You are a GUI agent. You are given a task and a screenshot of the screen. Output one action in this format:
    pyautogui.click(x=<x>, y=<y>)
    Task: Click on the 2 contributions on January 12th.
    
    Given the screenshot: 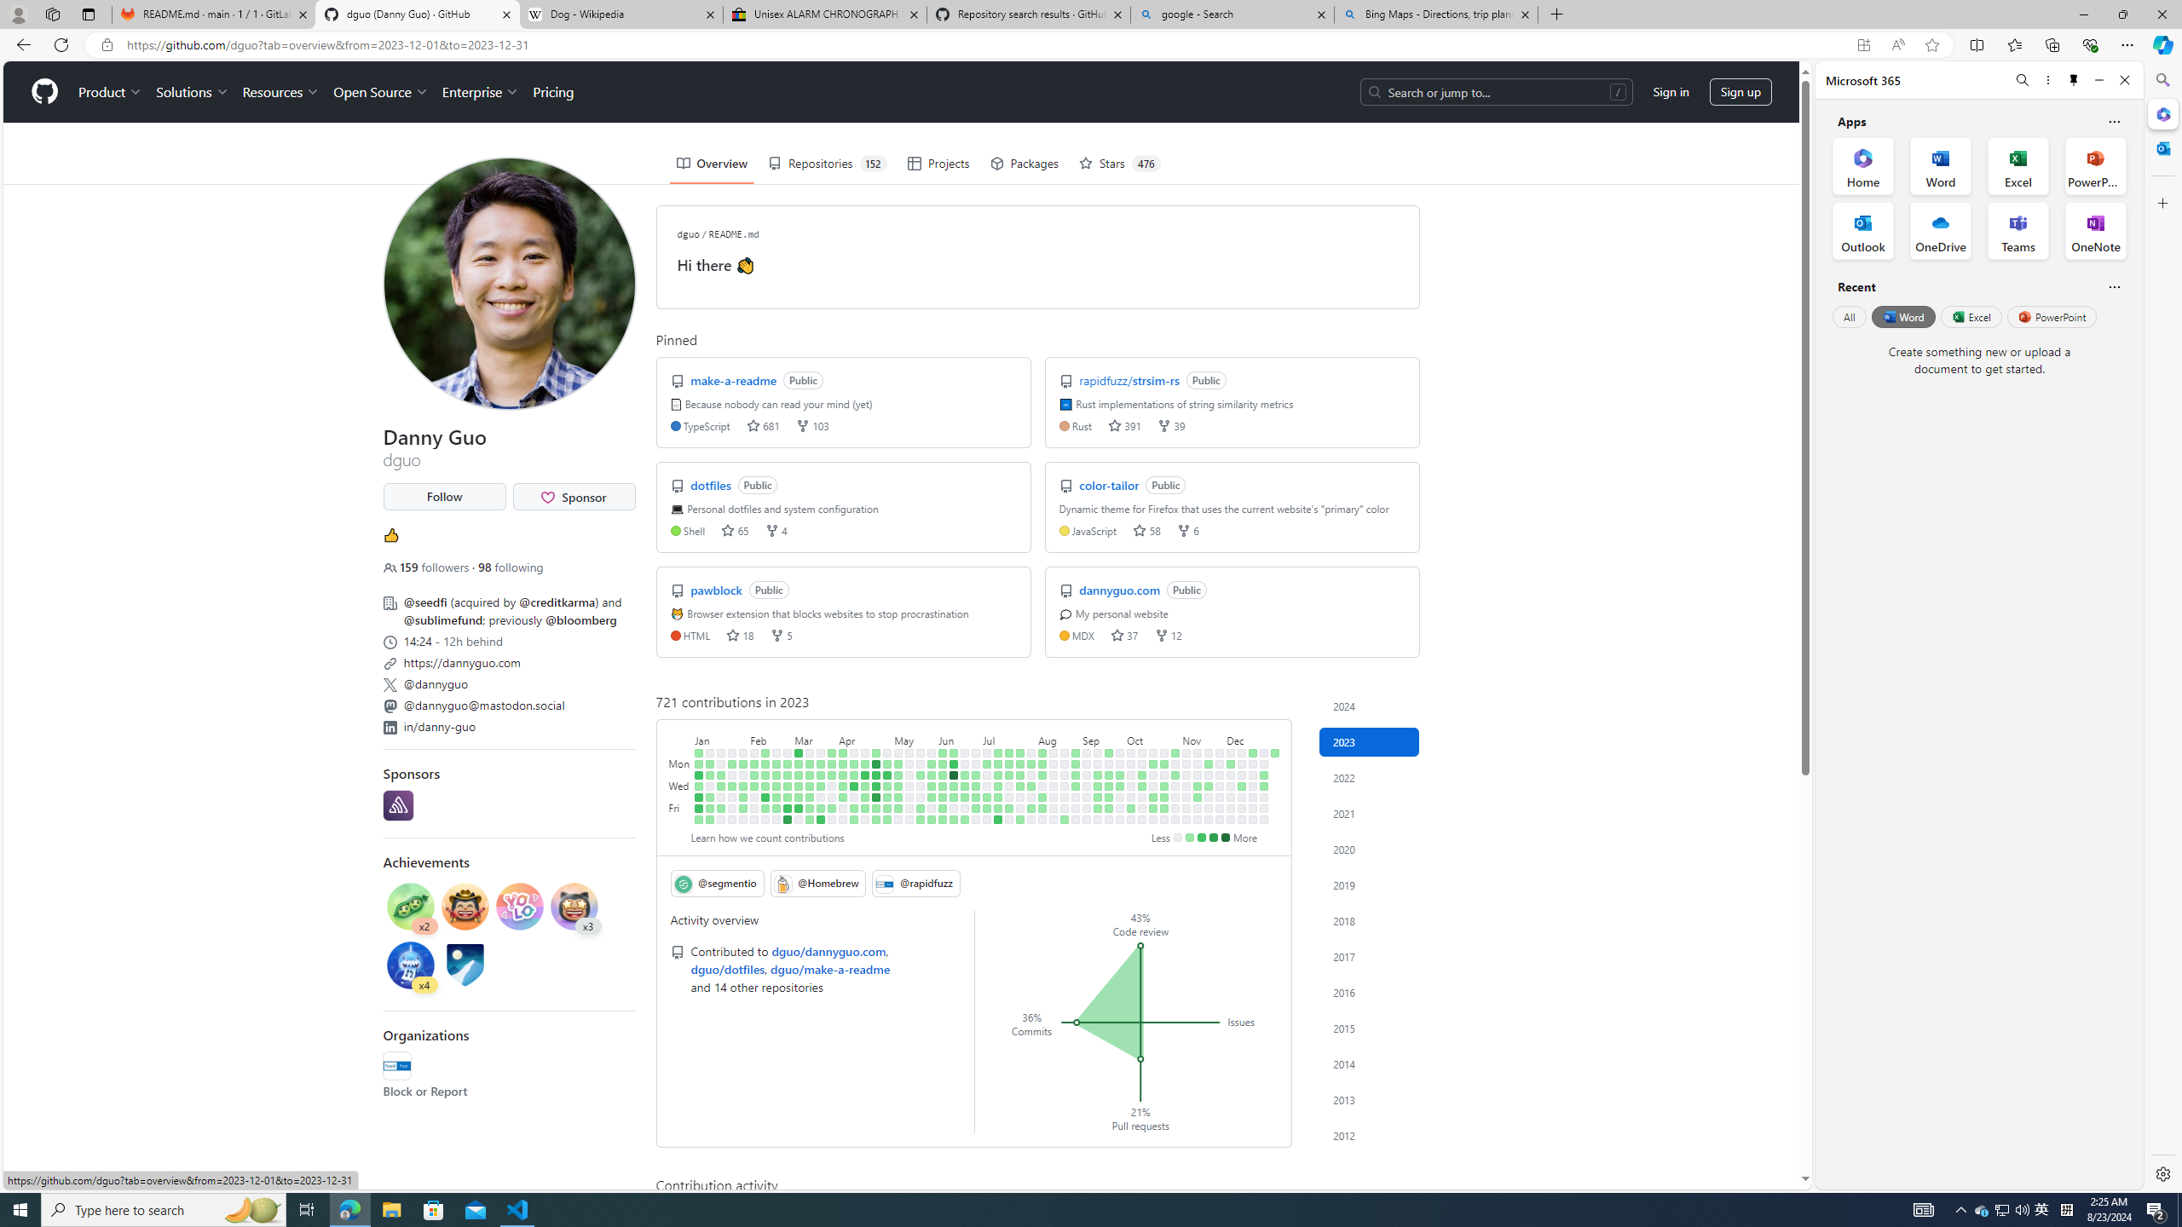 What is the action you would take?
    pyautogui.click(x=709, y=797)
    